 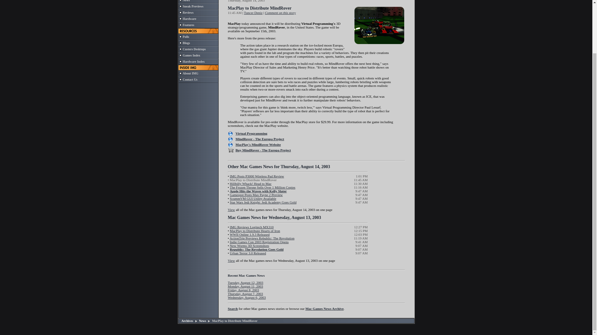 I want to click on Blogs, so click(x=186, y=43).